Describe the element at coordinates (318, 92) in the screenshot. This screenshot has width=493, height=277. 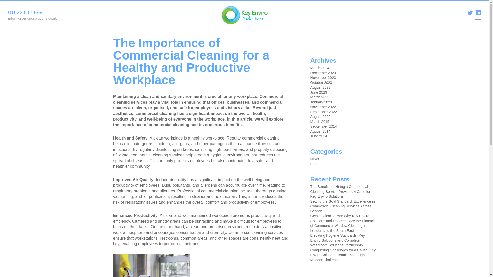
I see `June 2023` at that location.